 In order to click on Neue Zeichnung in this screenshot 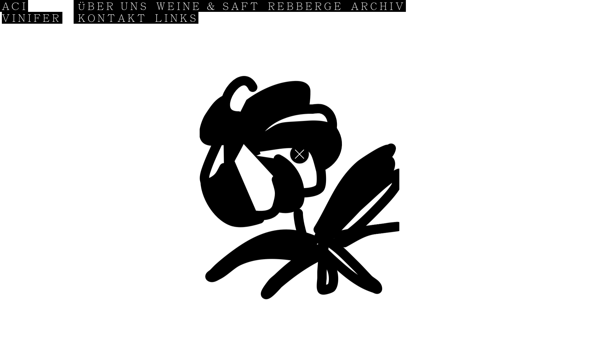, I will do `click(299, 154)`.